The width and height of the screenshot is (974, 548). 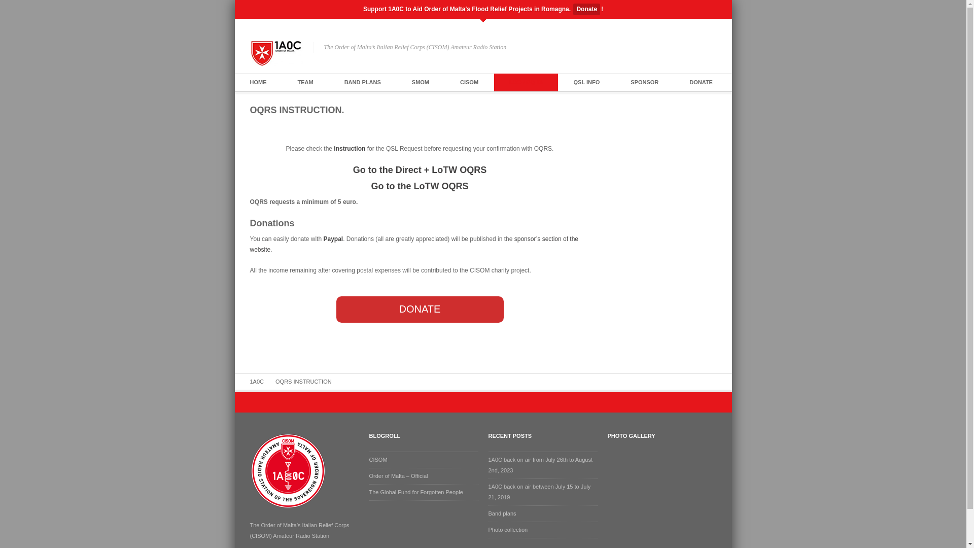 What do you see at coordinates (644, 82) in the screenshot?
I see `SPONSOR` at bounding box center [644, 82].